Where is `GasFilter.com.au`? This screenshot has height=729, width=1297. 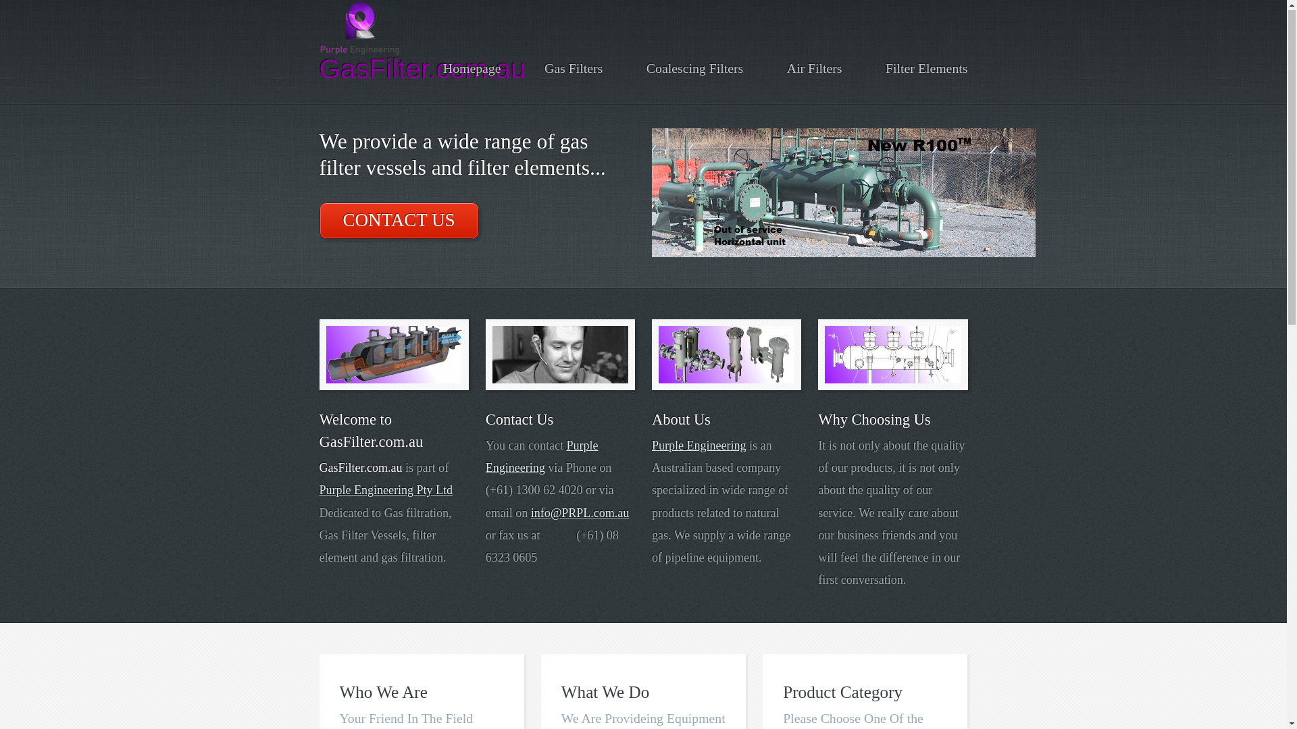
GasFilter.com.au is located at coordinates (422, 70).